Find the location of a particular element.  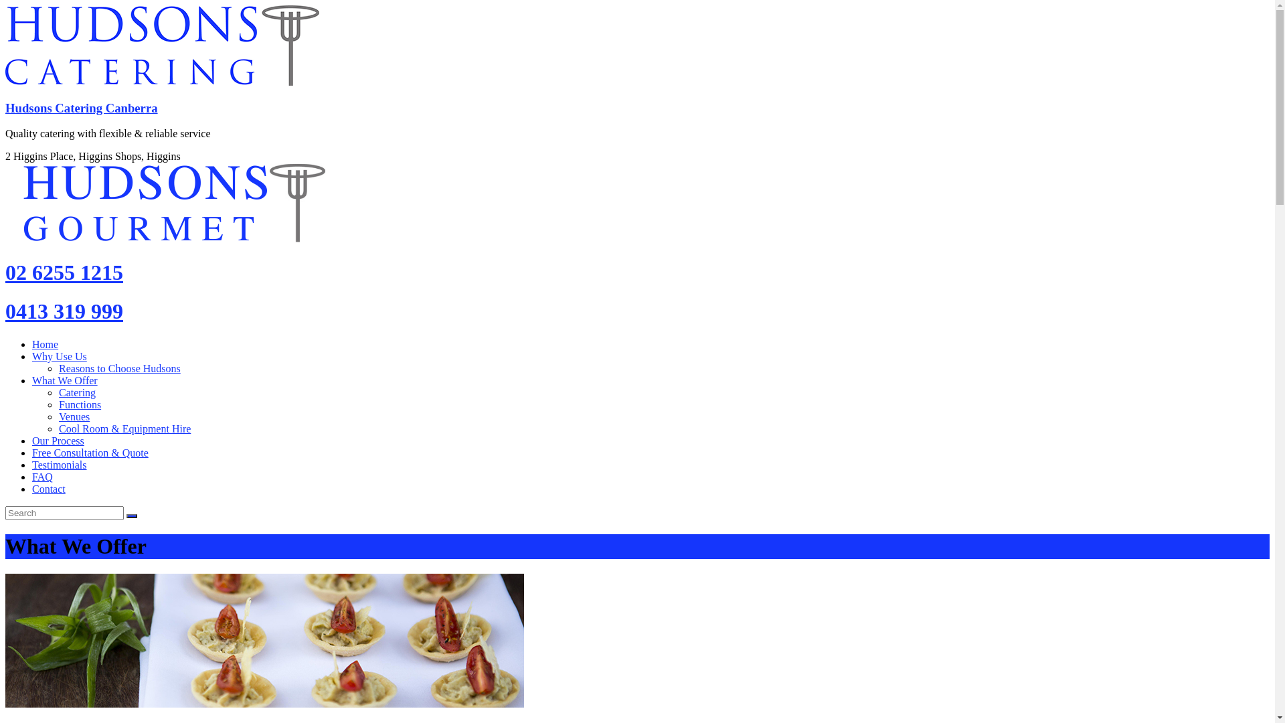

Catering is located at coordinates (78, 392).